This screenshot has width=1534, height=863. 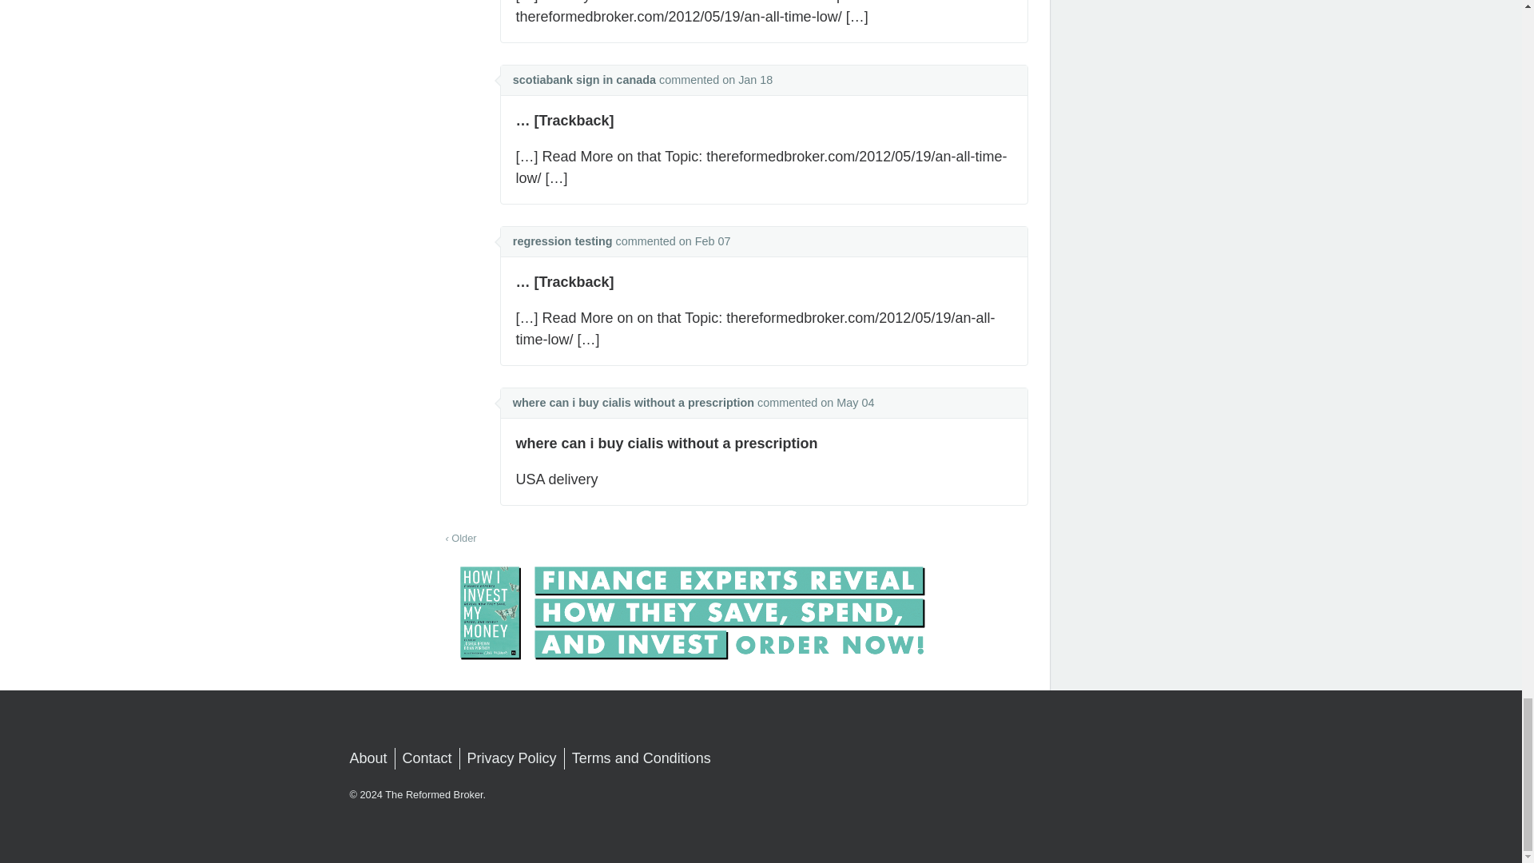 What do you see at coordinates (584, 80) in the screenshot?
I see `scotiabank sign in canada` at bounding box center [584, 80].